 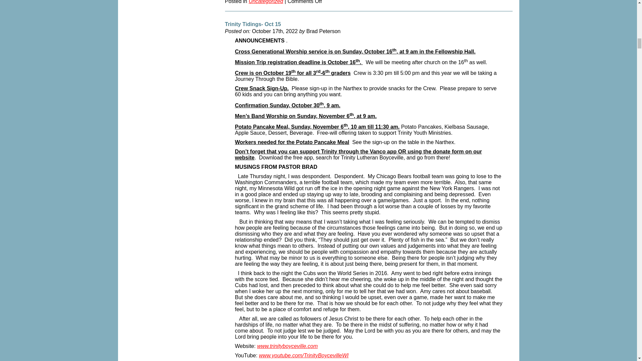 I want to click on Uncategorized, so click(x=266, y=3).